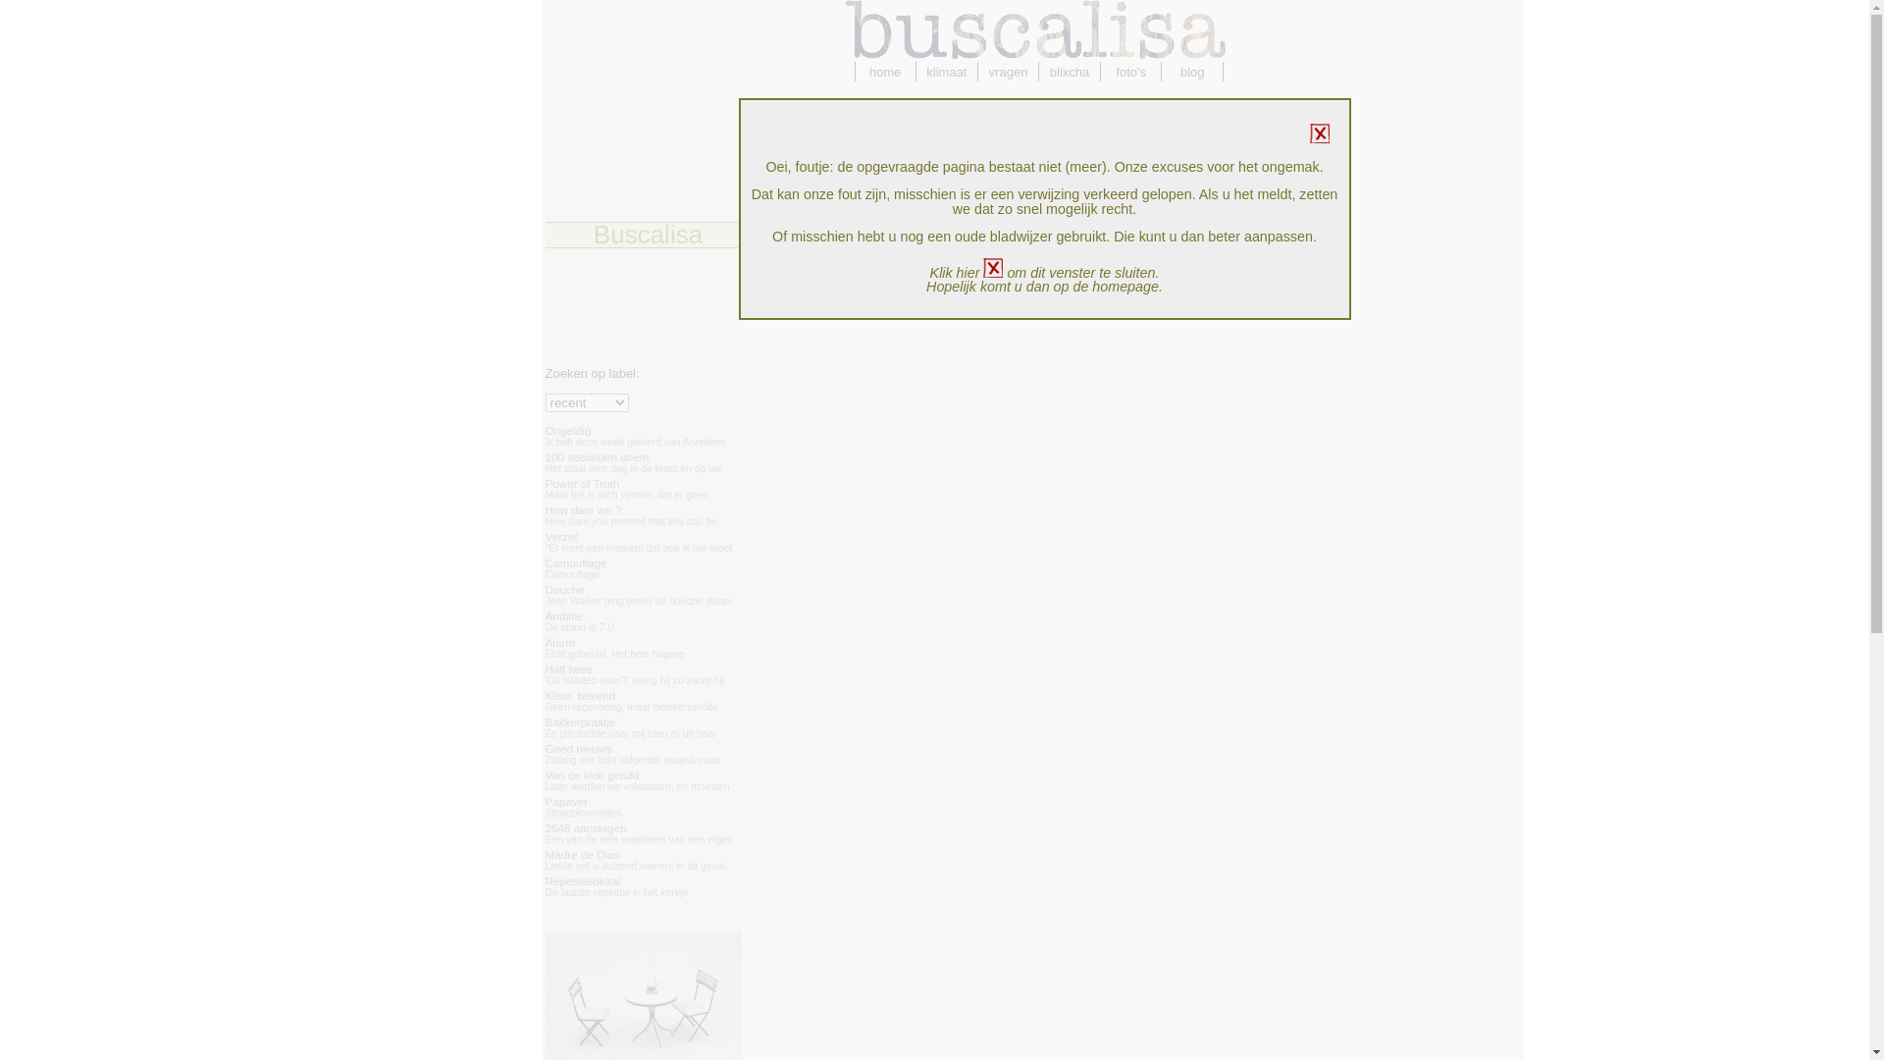  What do you see at coordinates (598, 457) in the screenshot?
I see `100 seconden doem` at bounding box center [598, 457].